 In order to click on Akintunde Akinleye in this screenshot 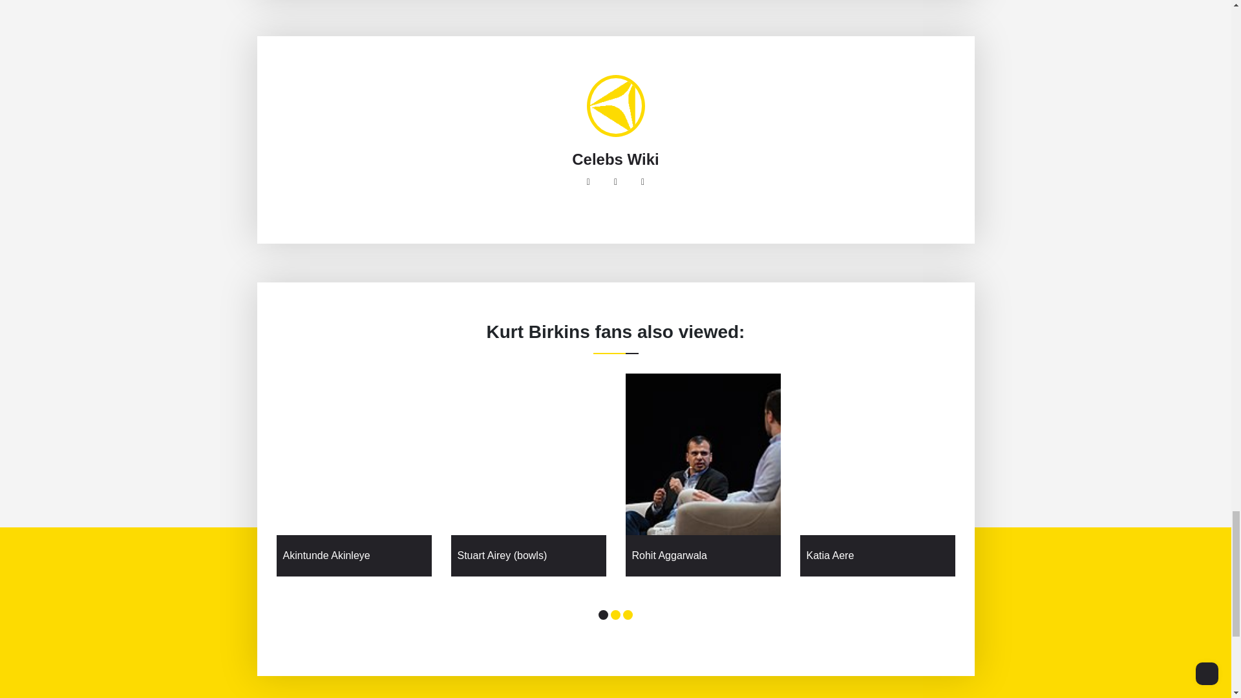, I will do `click(354, 555)`.